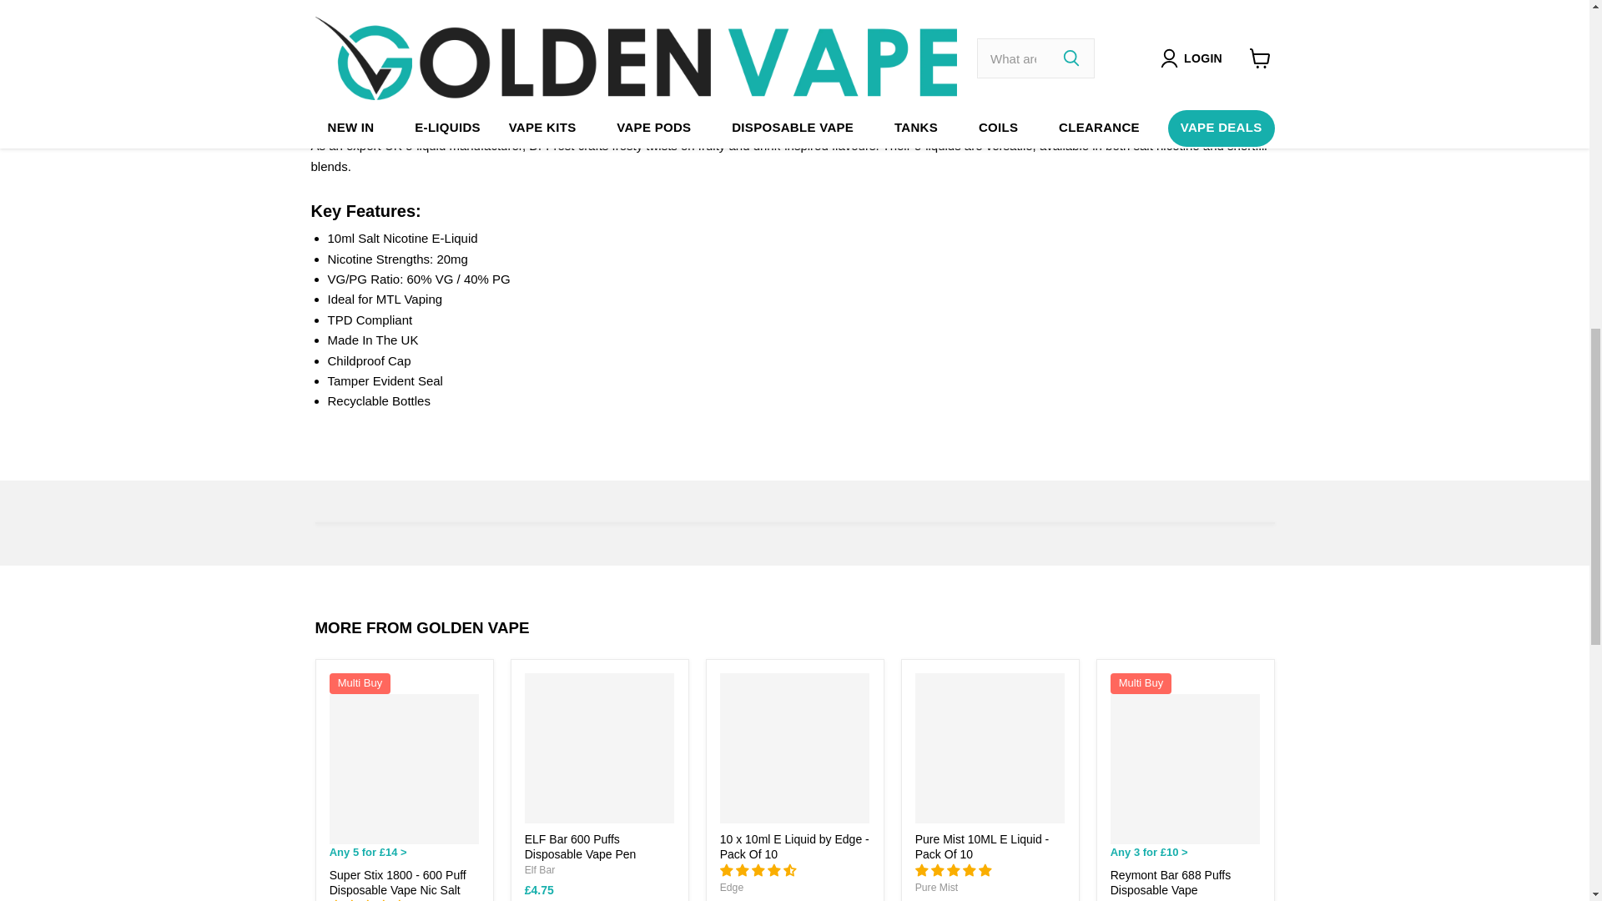  Describe the element at coordinates (731, 888) in the screenshot. I see `Edge` at that location.